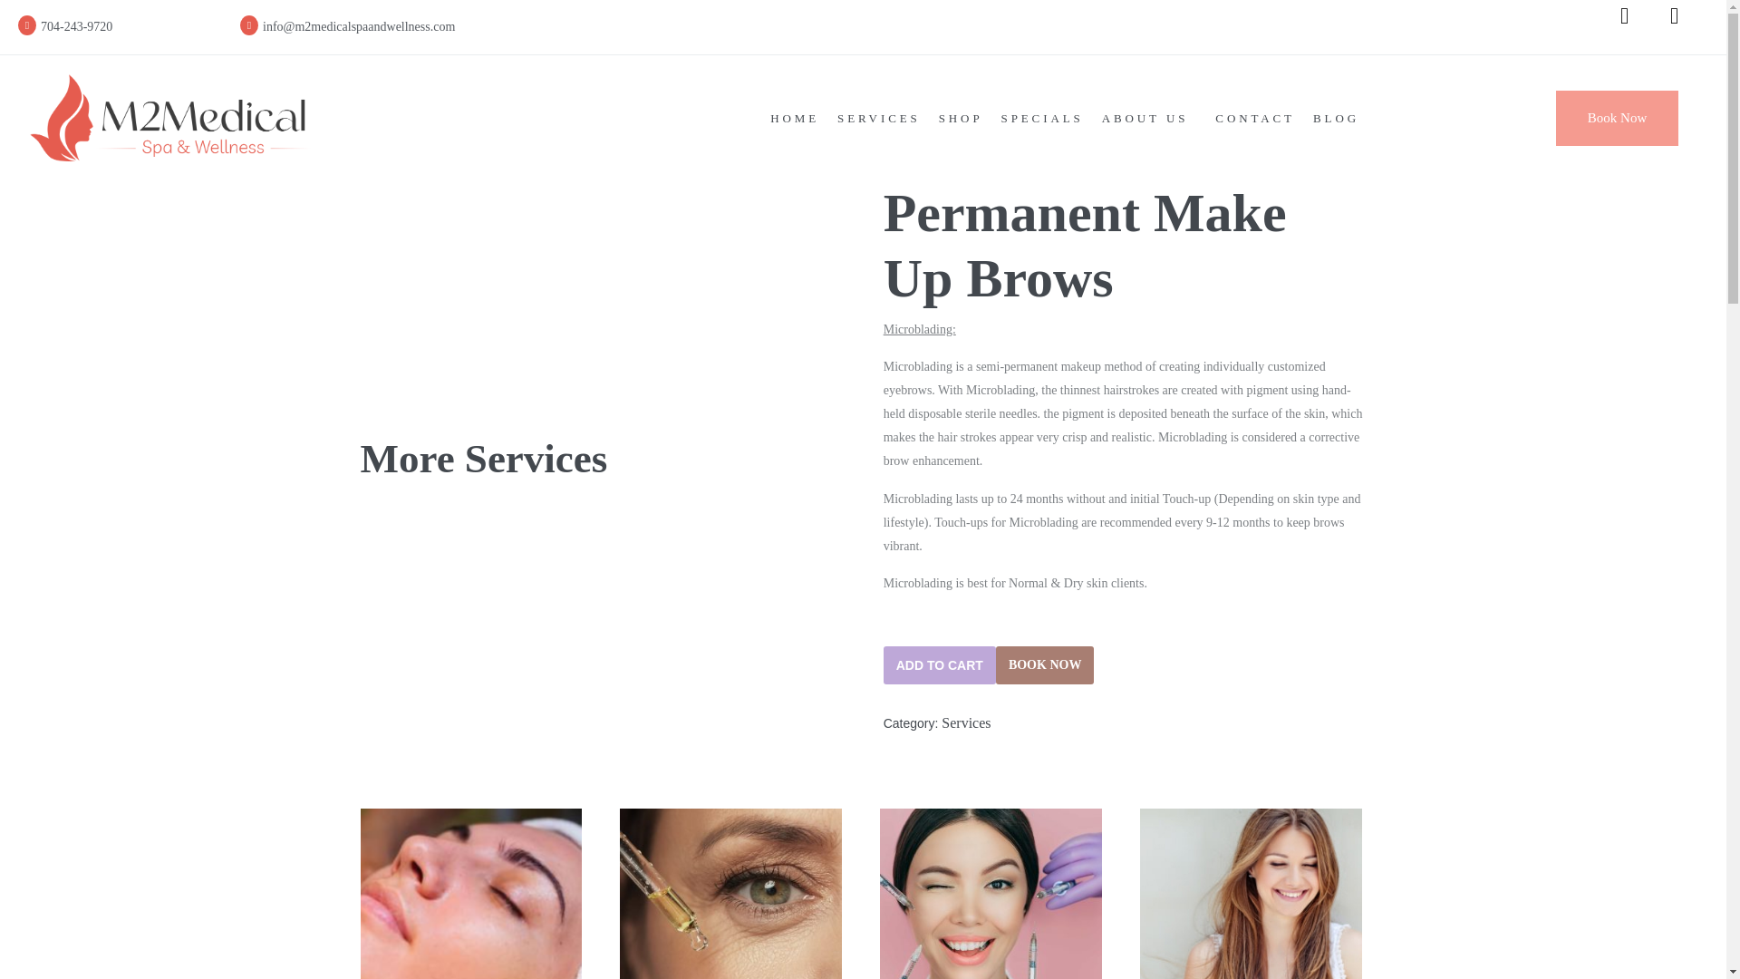  I want to click on SHOP, so click(961, 118).